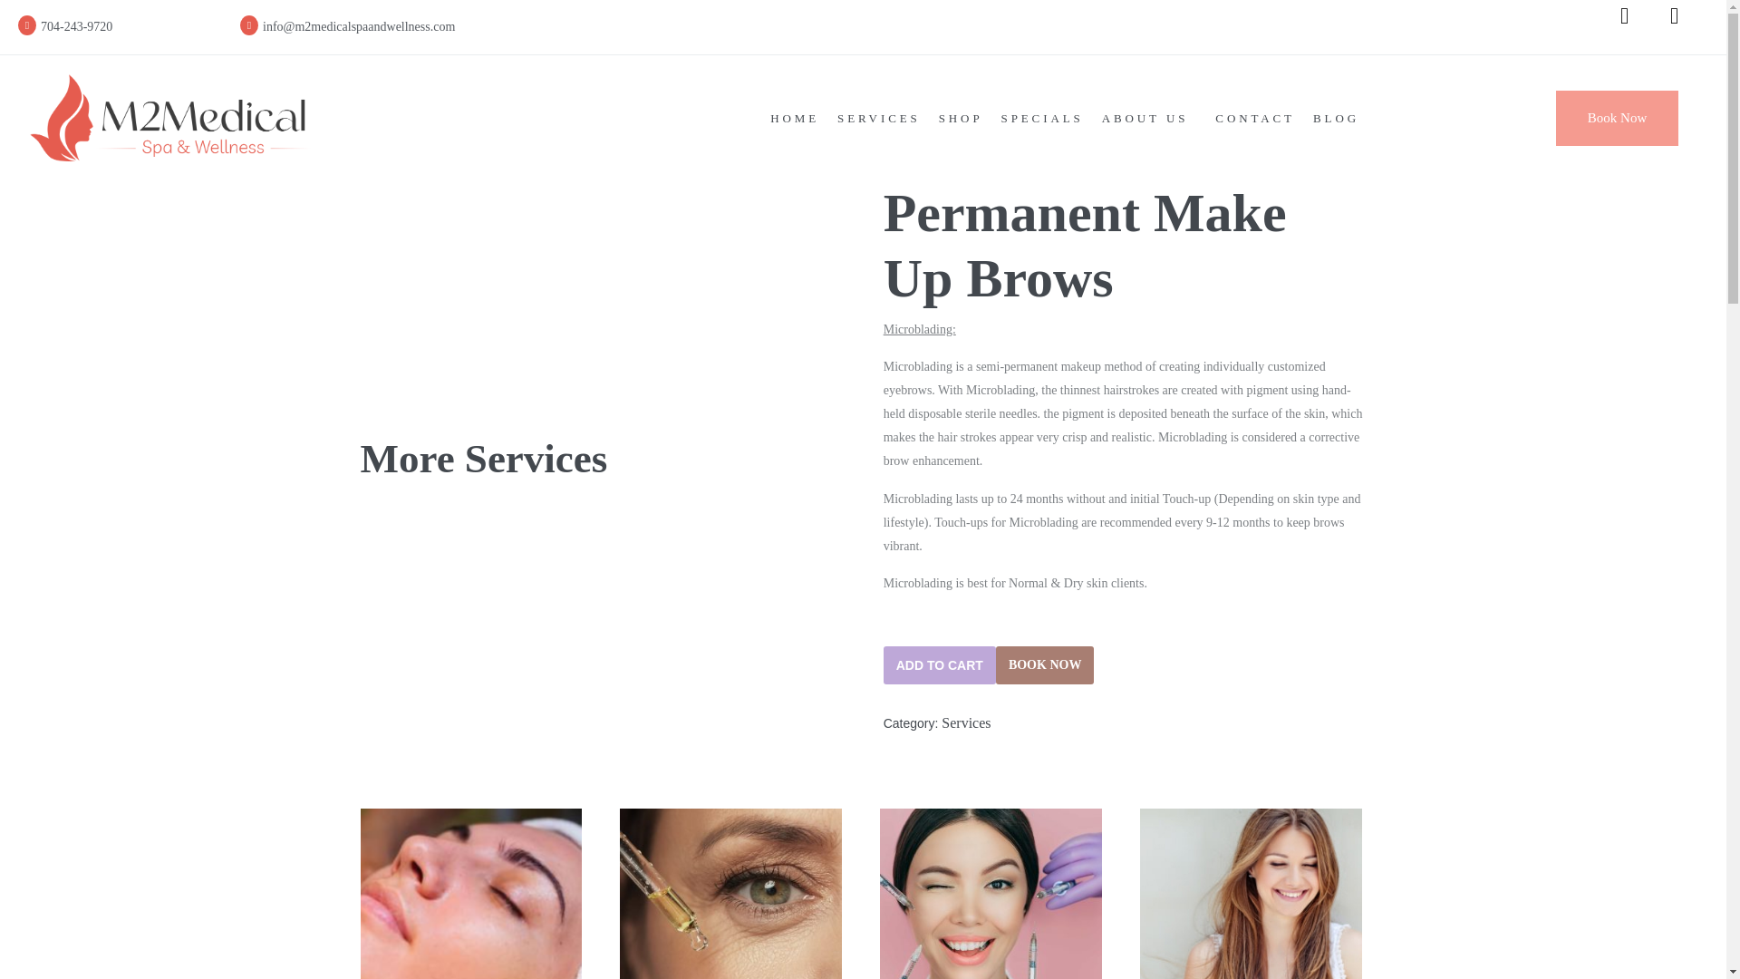  I want to click on SHOP, so click(961, 118).